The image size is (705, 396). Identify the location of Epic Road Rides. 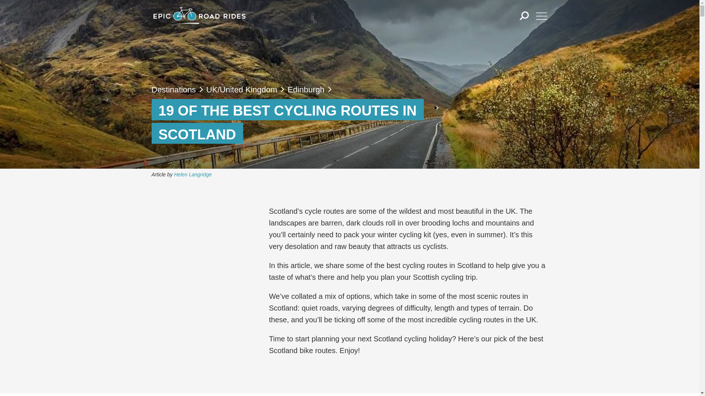
(199, 16).